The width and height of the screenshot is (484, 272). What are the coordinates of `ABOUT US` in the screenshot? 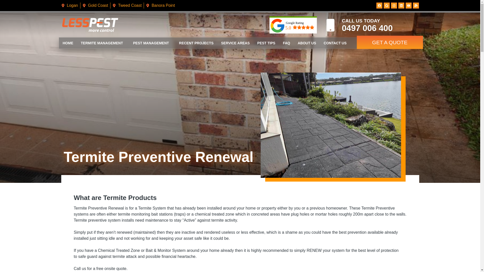 It's located at (307, 43).